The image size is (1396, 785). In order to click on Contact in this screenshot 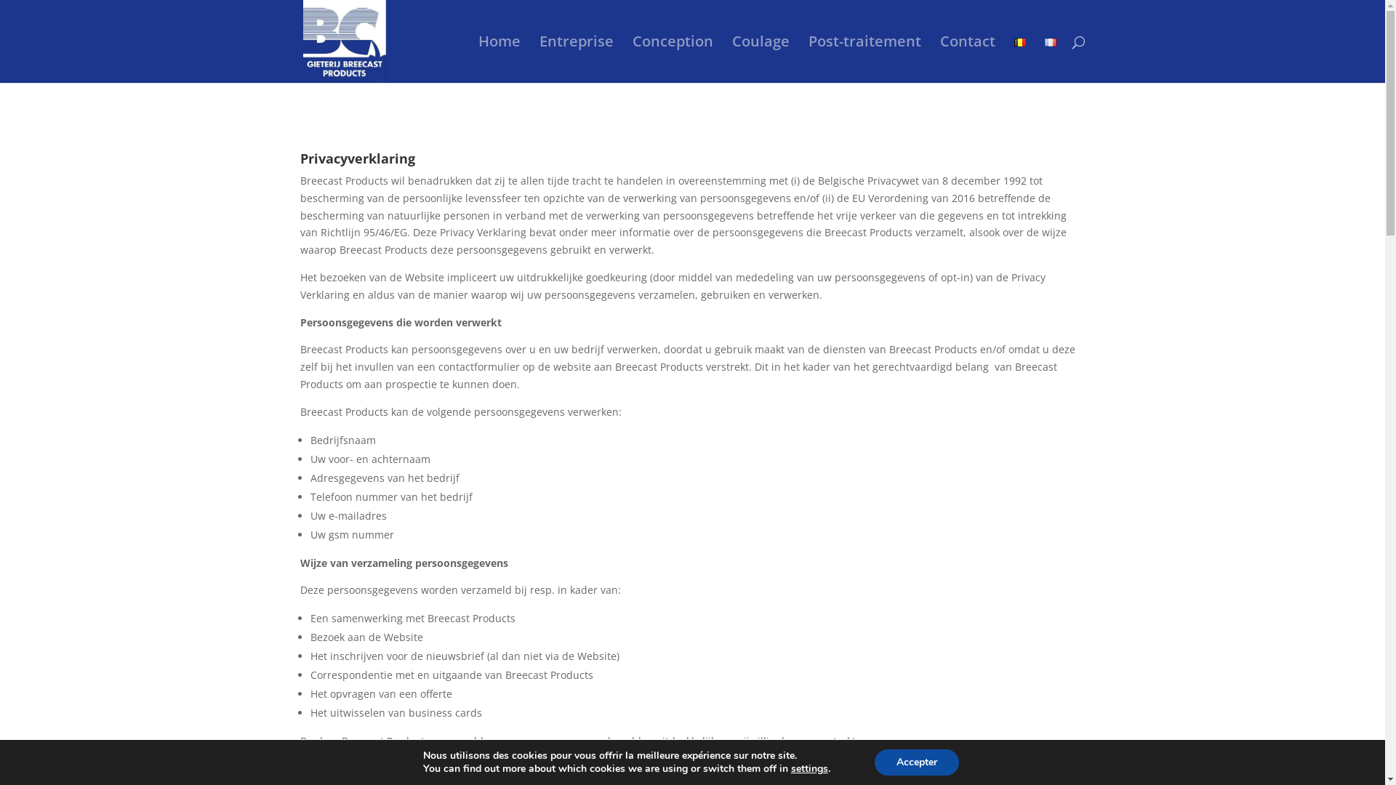, I will do `click(967, 60)`.